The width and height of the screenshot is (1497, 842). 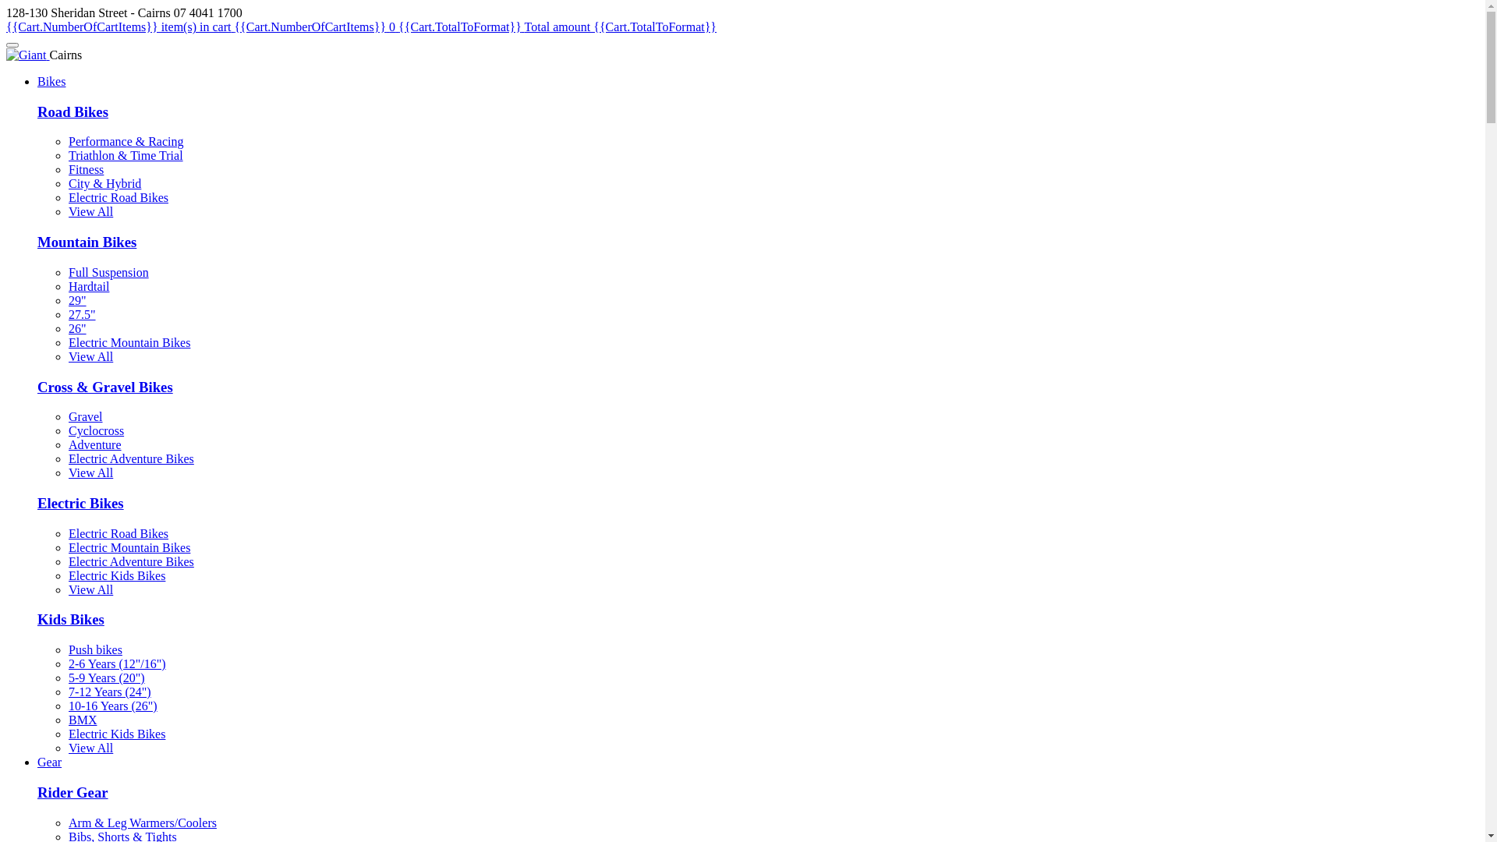 What do you see at coordinates (117, 734) in the screenshot?
I see `Electric Kids Bikes` at bounding box center [117, 734].